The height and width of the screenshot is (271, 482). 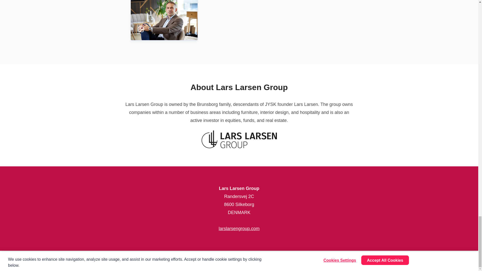 I want to click on Find more stories, so click(x=434, y=261).